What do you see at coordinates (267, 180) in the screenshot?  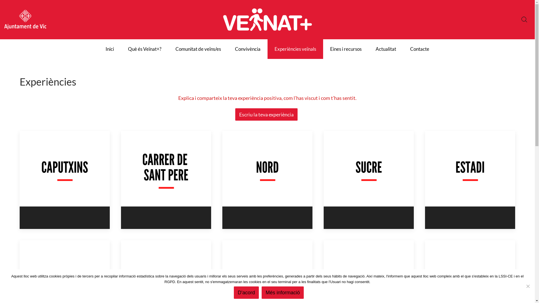 I see `Nord` at bounding box center [267, 180].